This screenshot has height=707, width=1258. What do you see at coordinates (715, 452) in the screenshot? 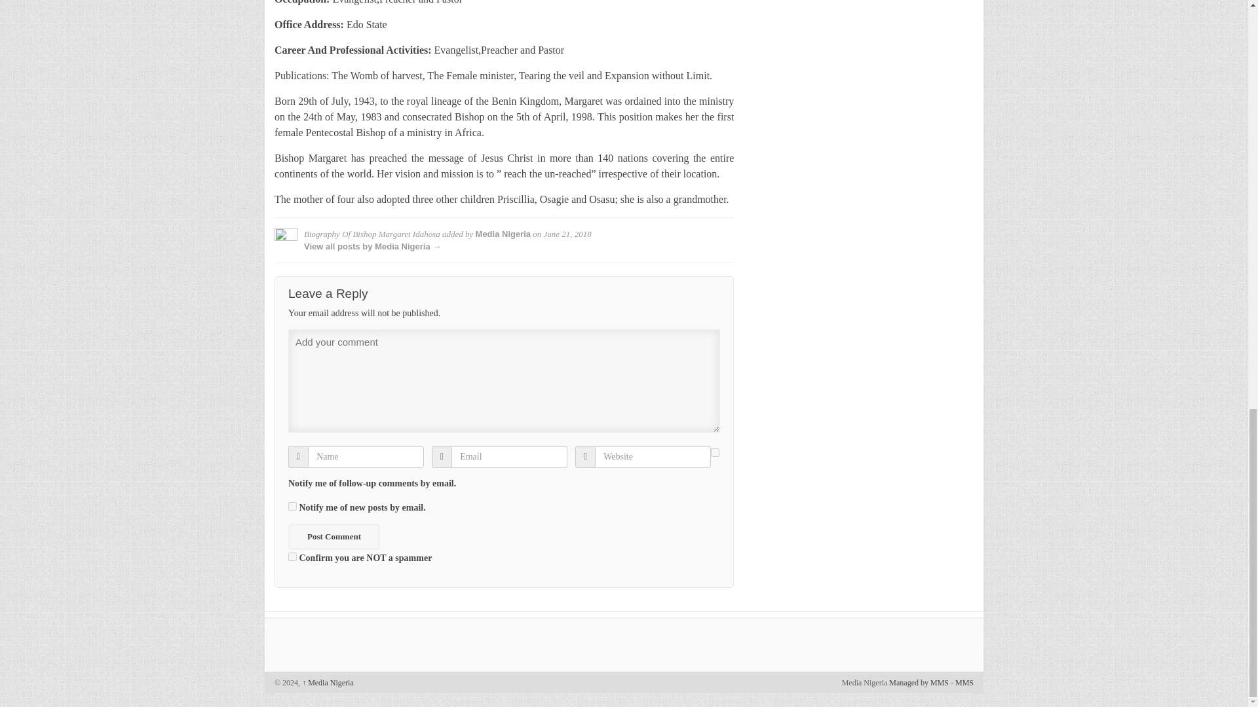
I see `subscribe` at bounding box center [715, 452].